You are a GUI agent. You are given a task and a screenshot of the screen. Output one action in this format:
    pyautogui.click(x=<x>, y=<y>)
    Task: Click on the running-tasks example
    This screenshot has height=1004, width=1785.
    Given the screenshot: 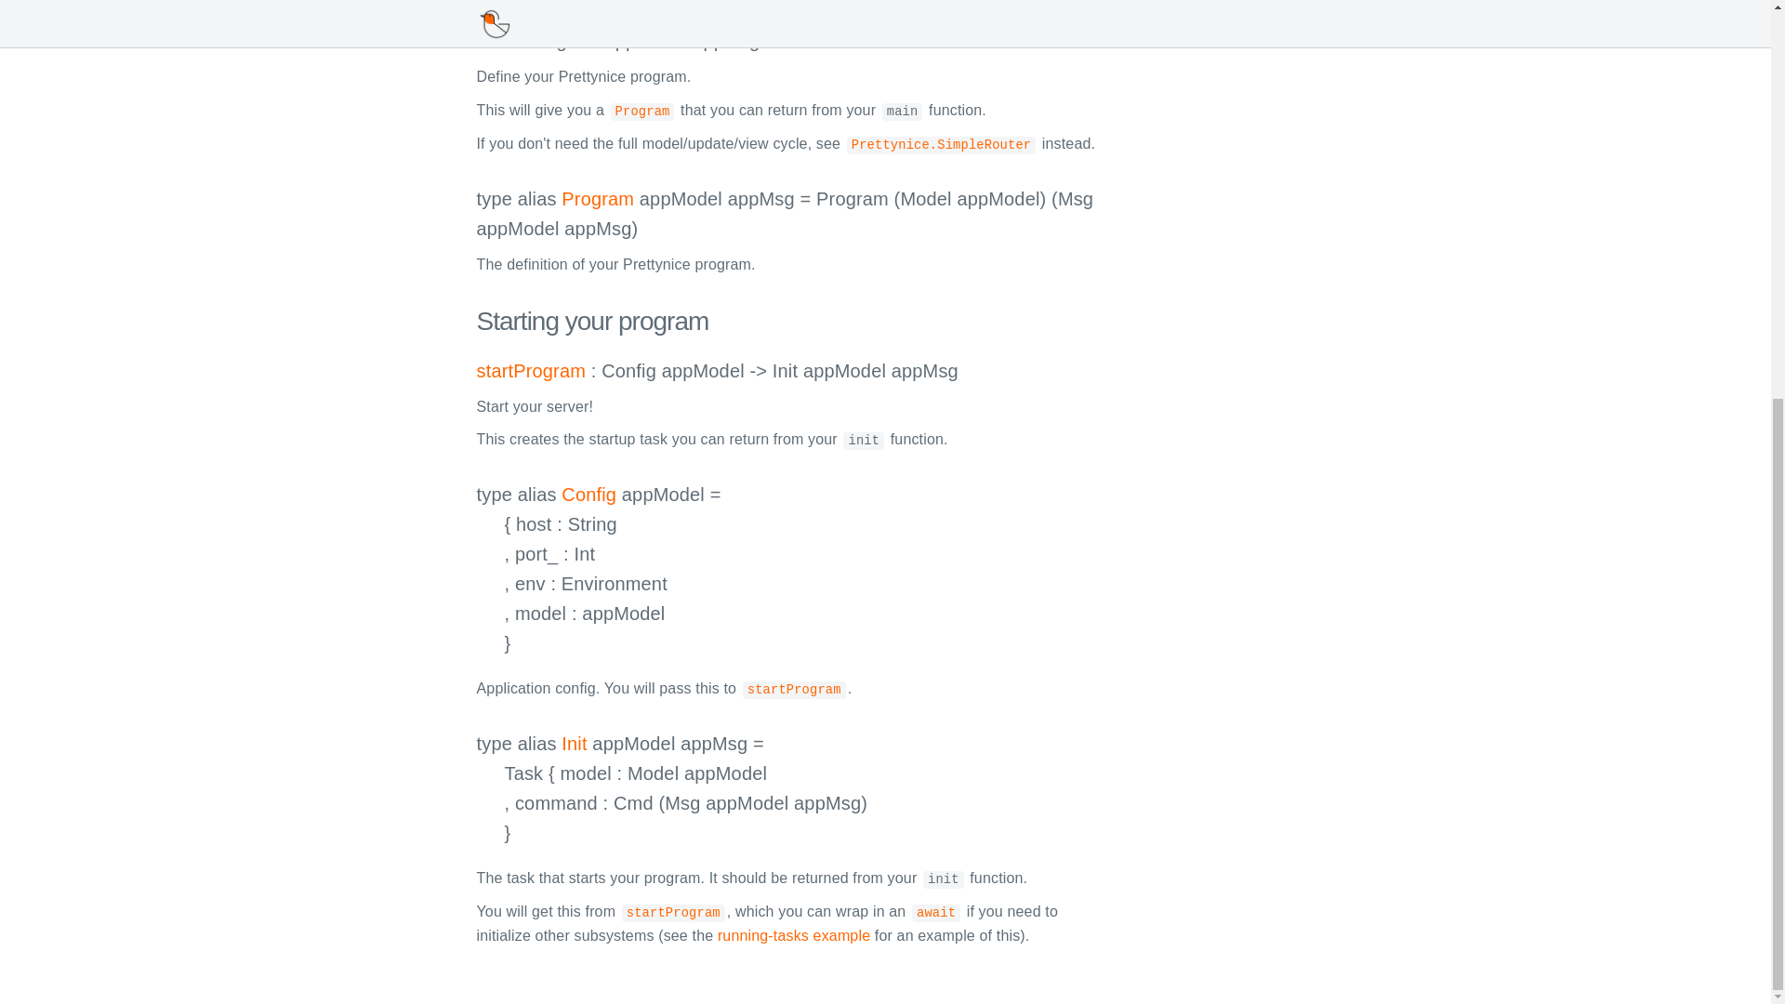 What is the action you would take?
    pyautogui.click(x=794, y=935)
    